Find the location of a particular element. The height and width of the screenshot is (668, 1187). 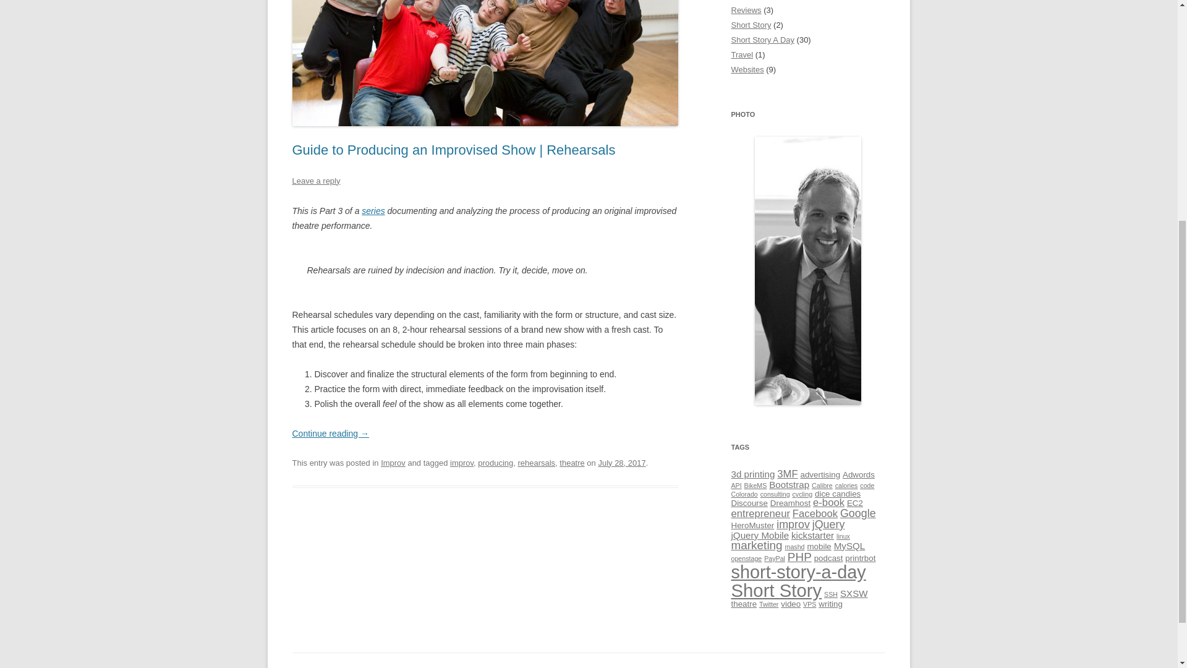

Short Story A Day is located at coordinates (762, 40).